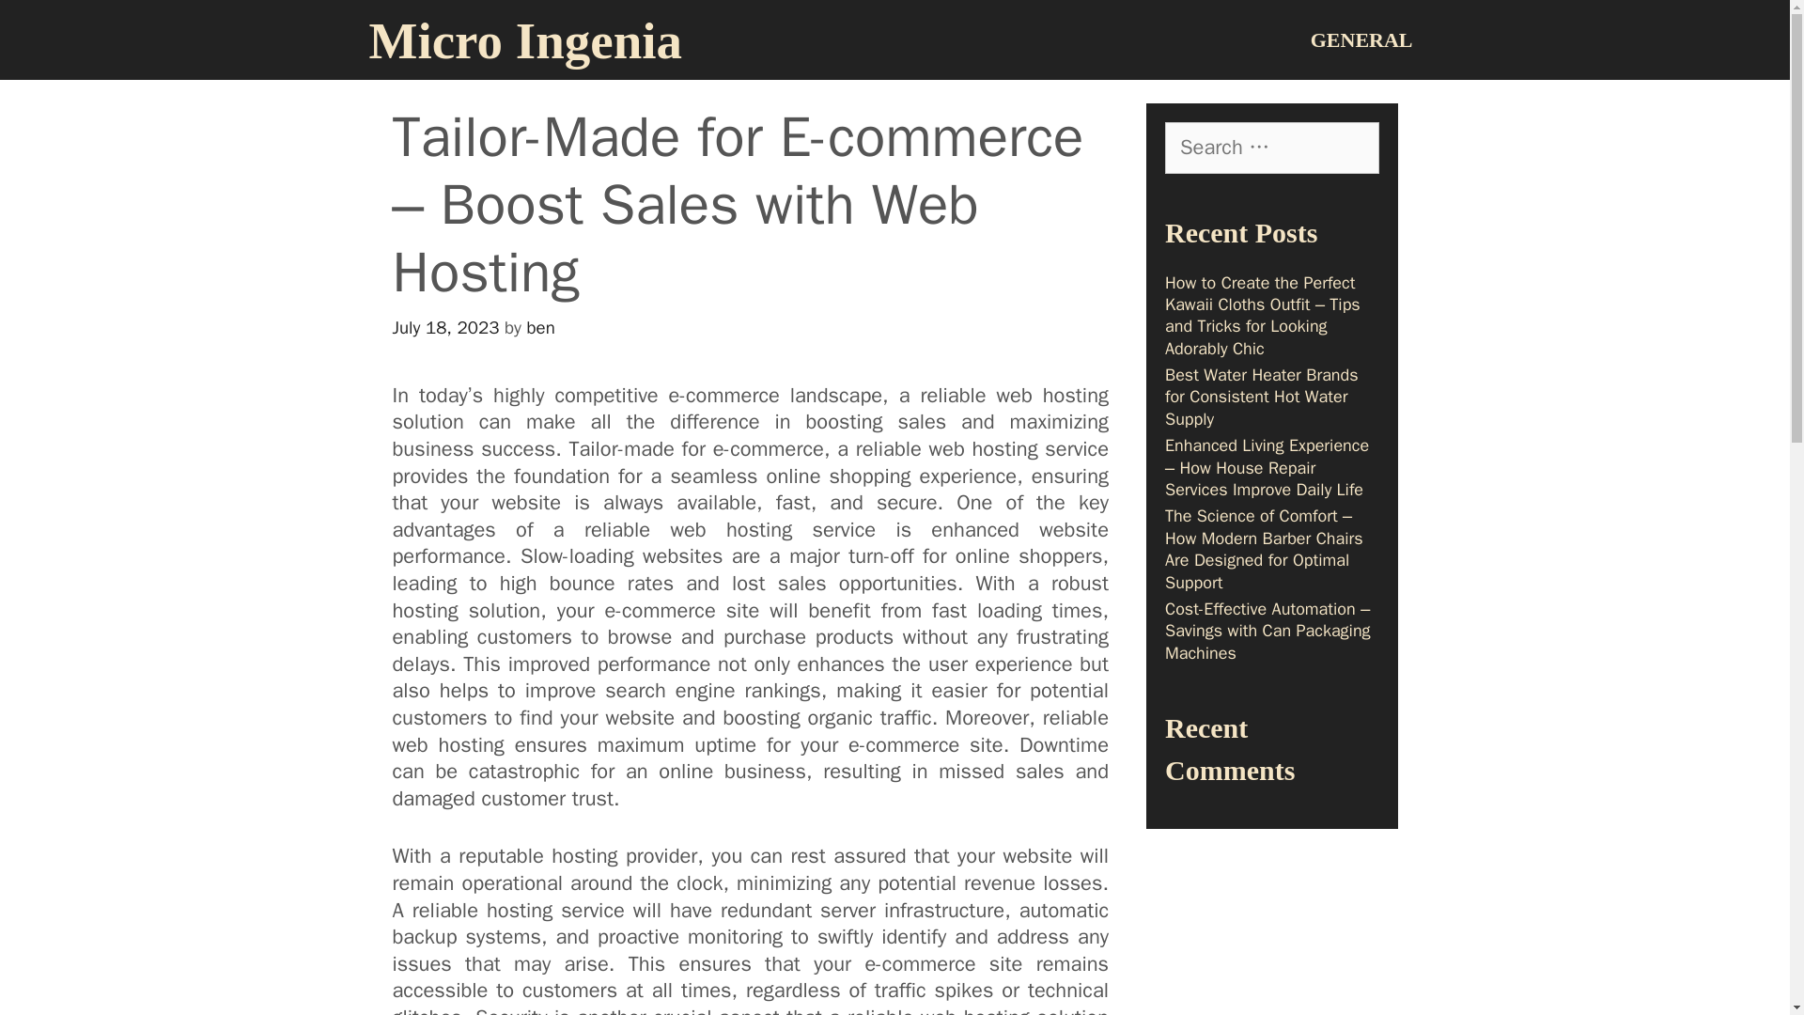  I want to click on View all posts by ben, so click(541, 327).